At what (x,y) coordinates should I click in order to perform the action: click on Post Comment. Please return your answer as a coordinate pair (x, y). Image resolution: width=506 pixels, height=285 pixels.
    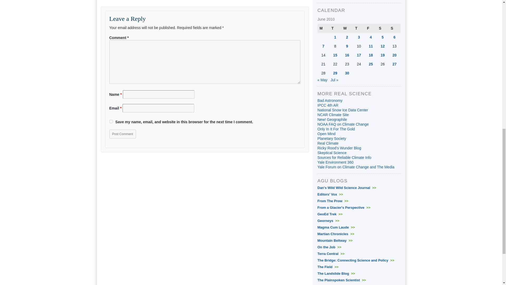
    Looking at the image, I should click on (122, 134).